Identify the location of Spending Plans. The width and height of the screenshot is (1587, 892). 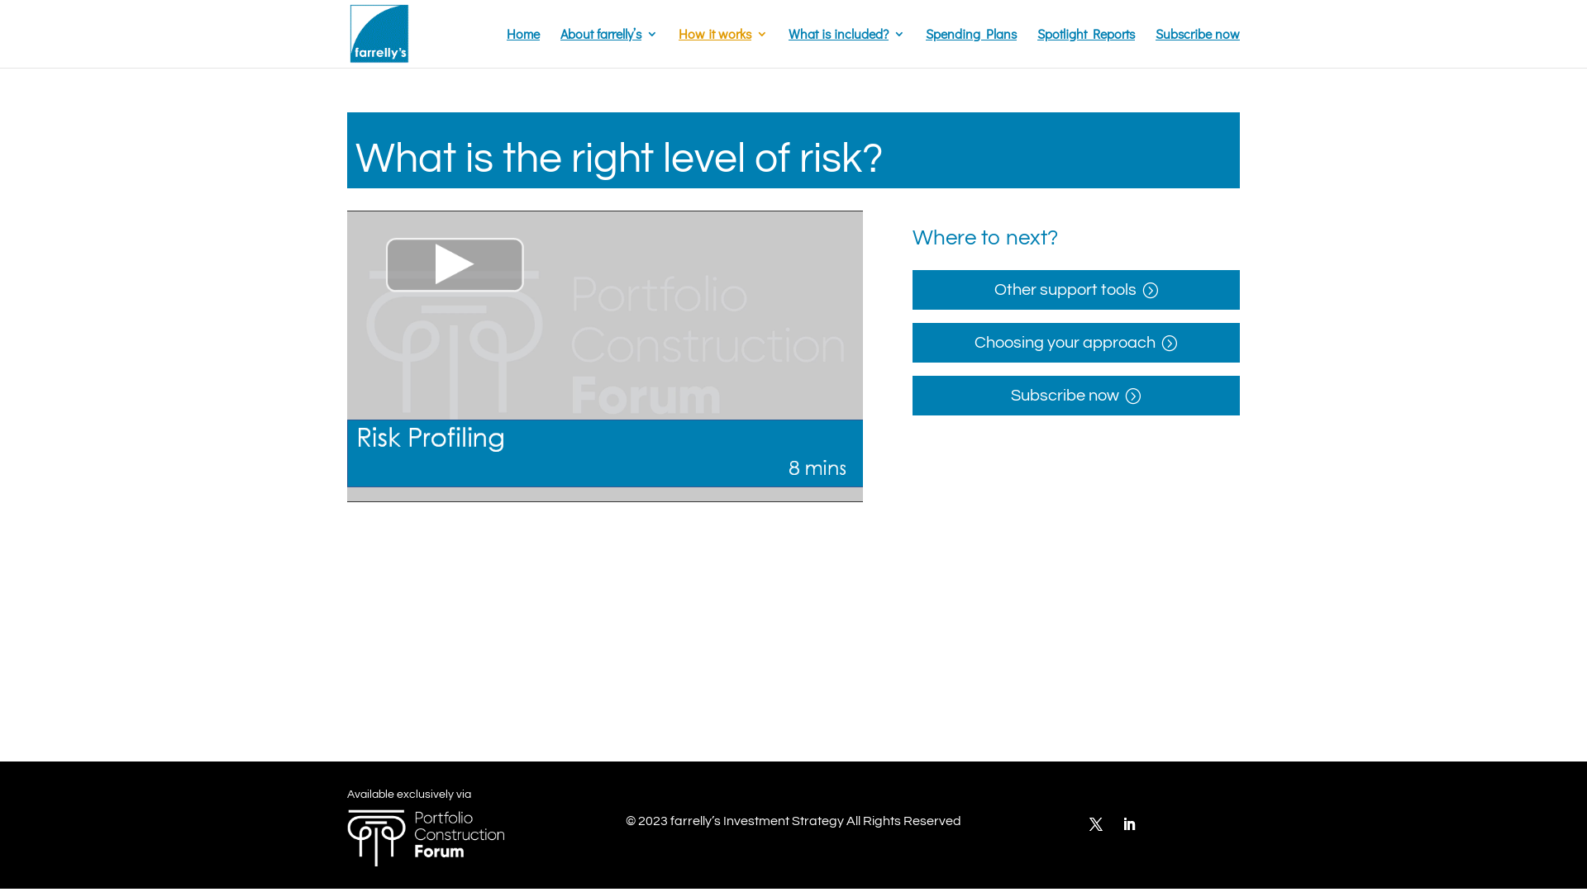
(971, 48).